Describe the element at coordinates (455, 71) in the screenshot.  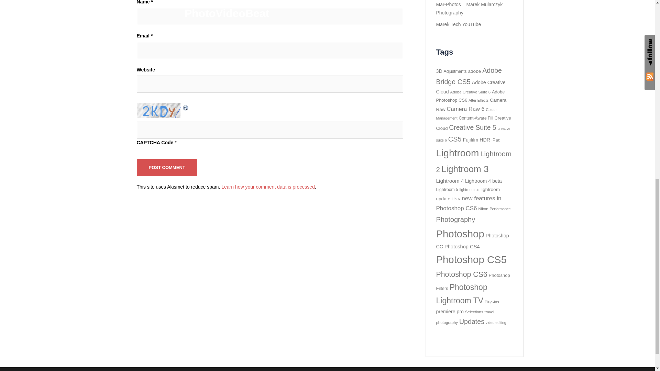
I see `Adjustments` at that location.